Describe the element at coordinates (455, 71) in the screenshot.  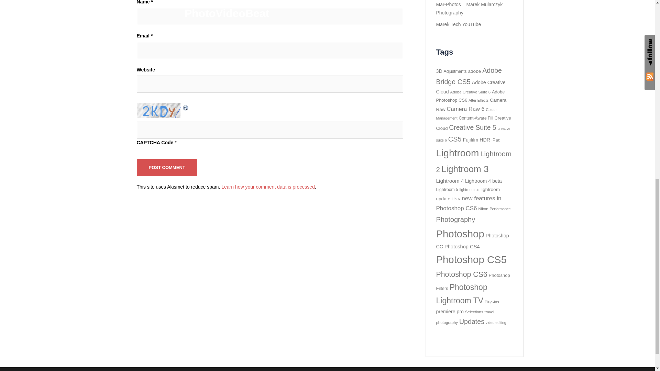
I see `Adjustments` at that location.